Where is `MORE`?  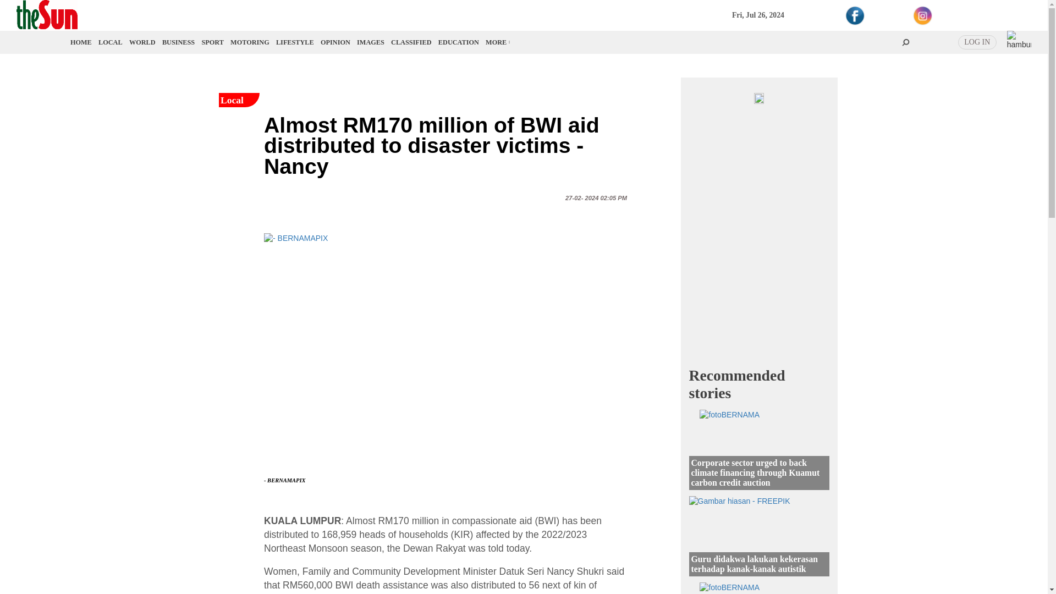
MORE is located at coordinates (497, 42).